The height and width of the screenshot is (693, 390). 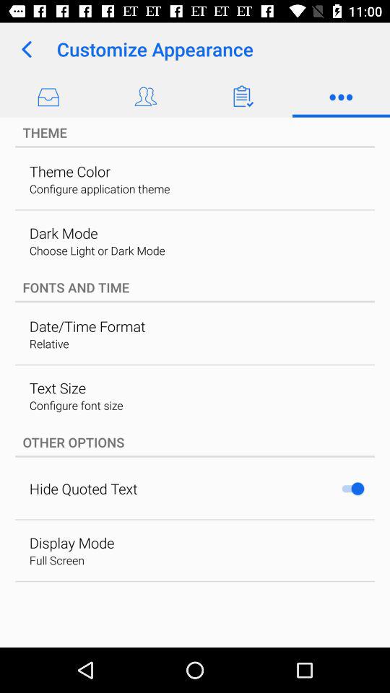 What do you see at coordinates (352, 488) in the screenshot?
I see `launch the icon to the right of hide quoted text item` at bounding box center [352, 488].